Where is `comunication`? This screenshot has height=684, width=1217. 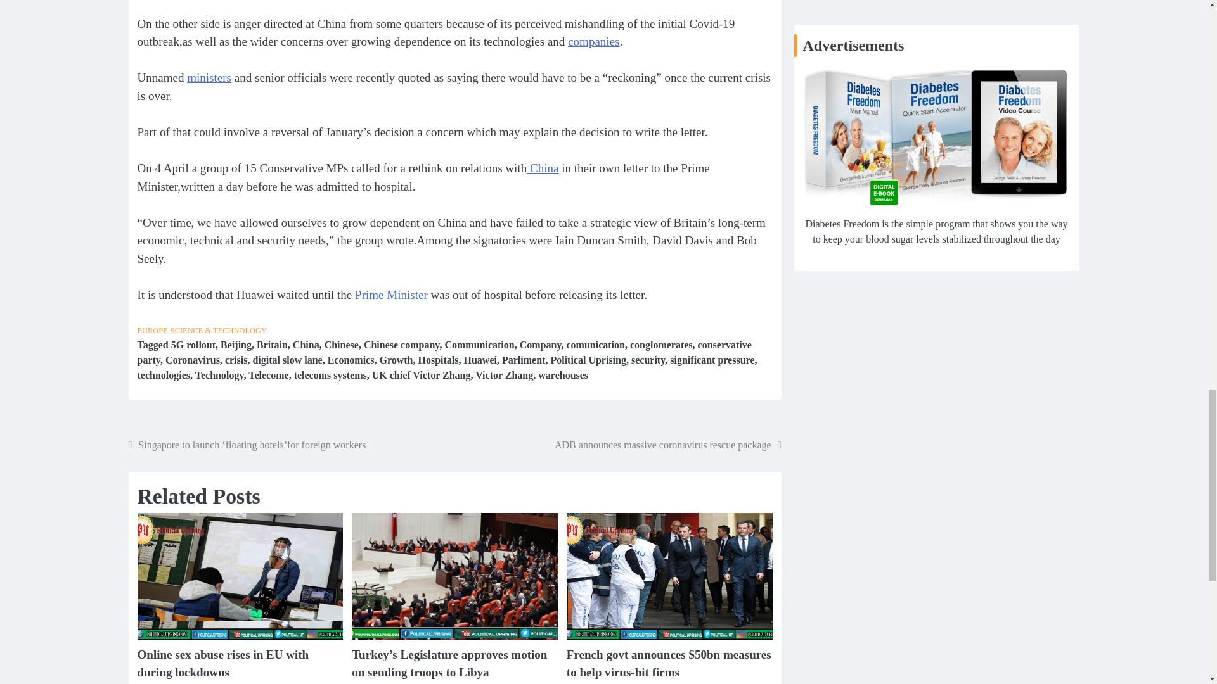
comunication is located at coordinates (596, 345).